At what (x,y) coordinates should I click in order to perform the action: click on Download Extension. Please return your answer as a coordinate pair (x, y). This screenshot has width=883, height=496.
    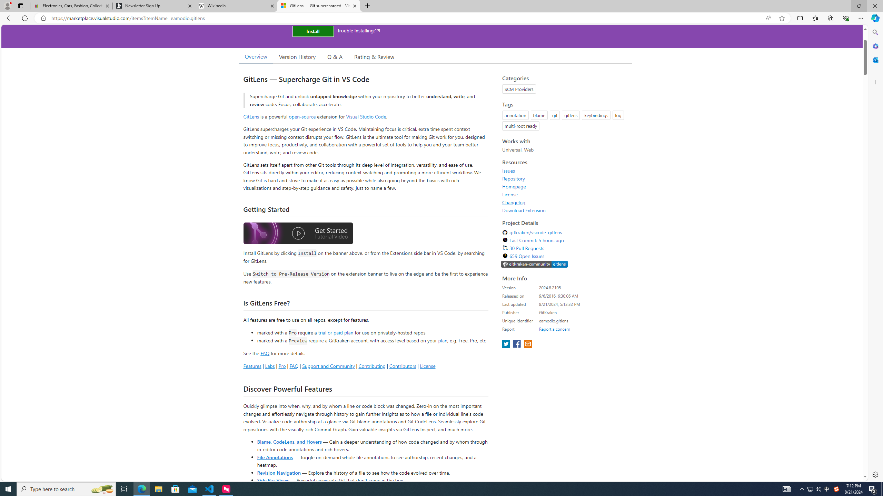
    Looking at the image, I should click on (524, 210).